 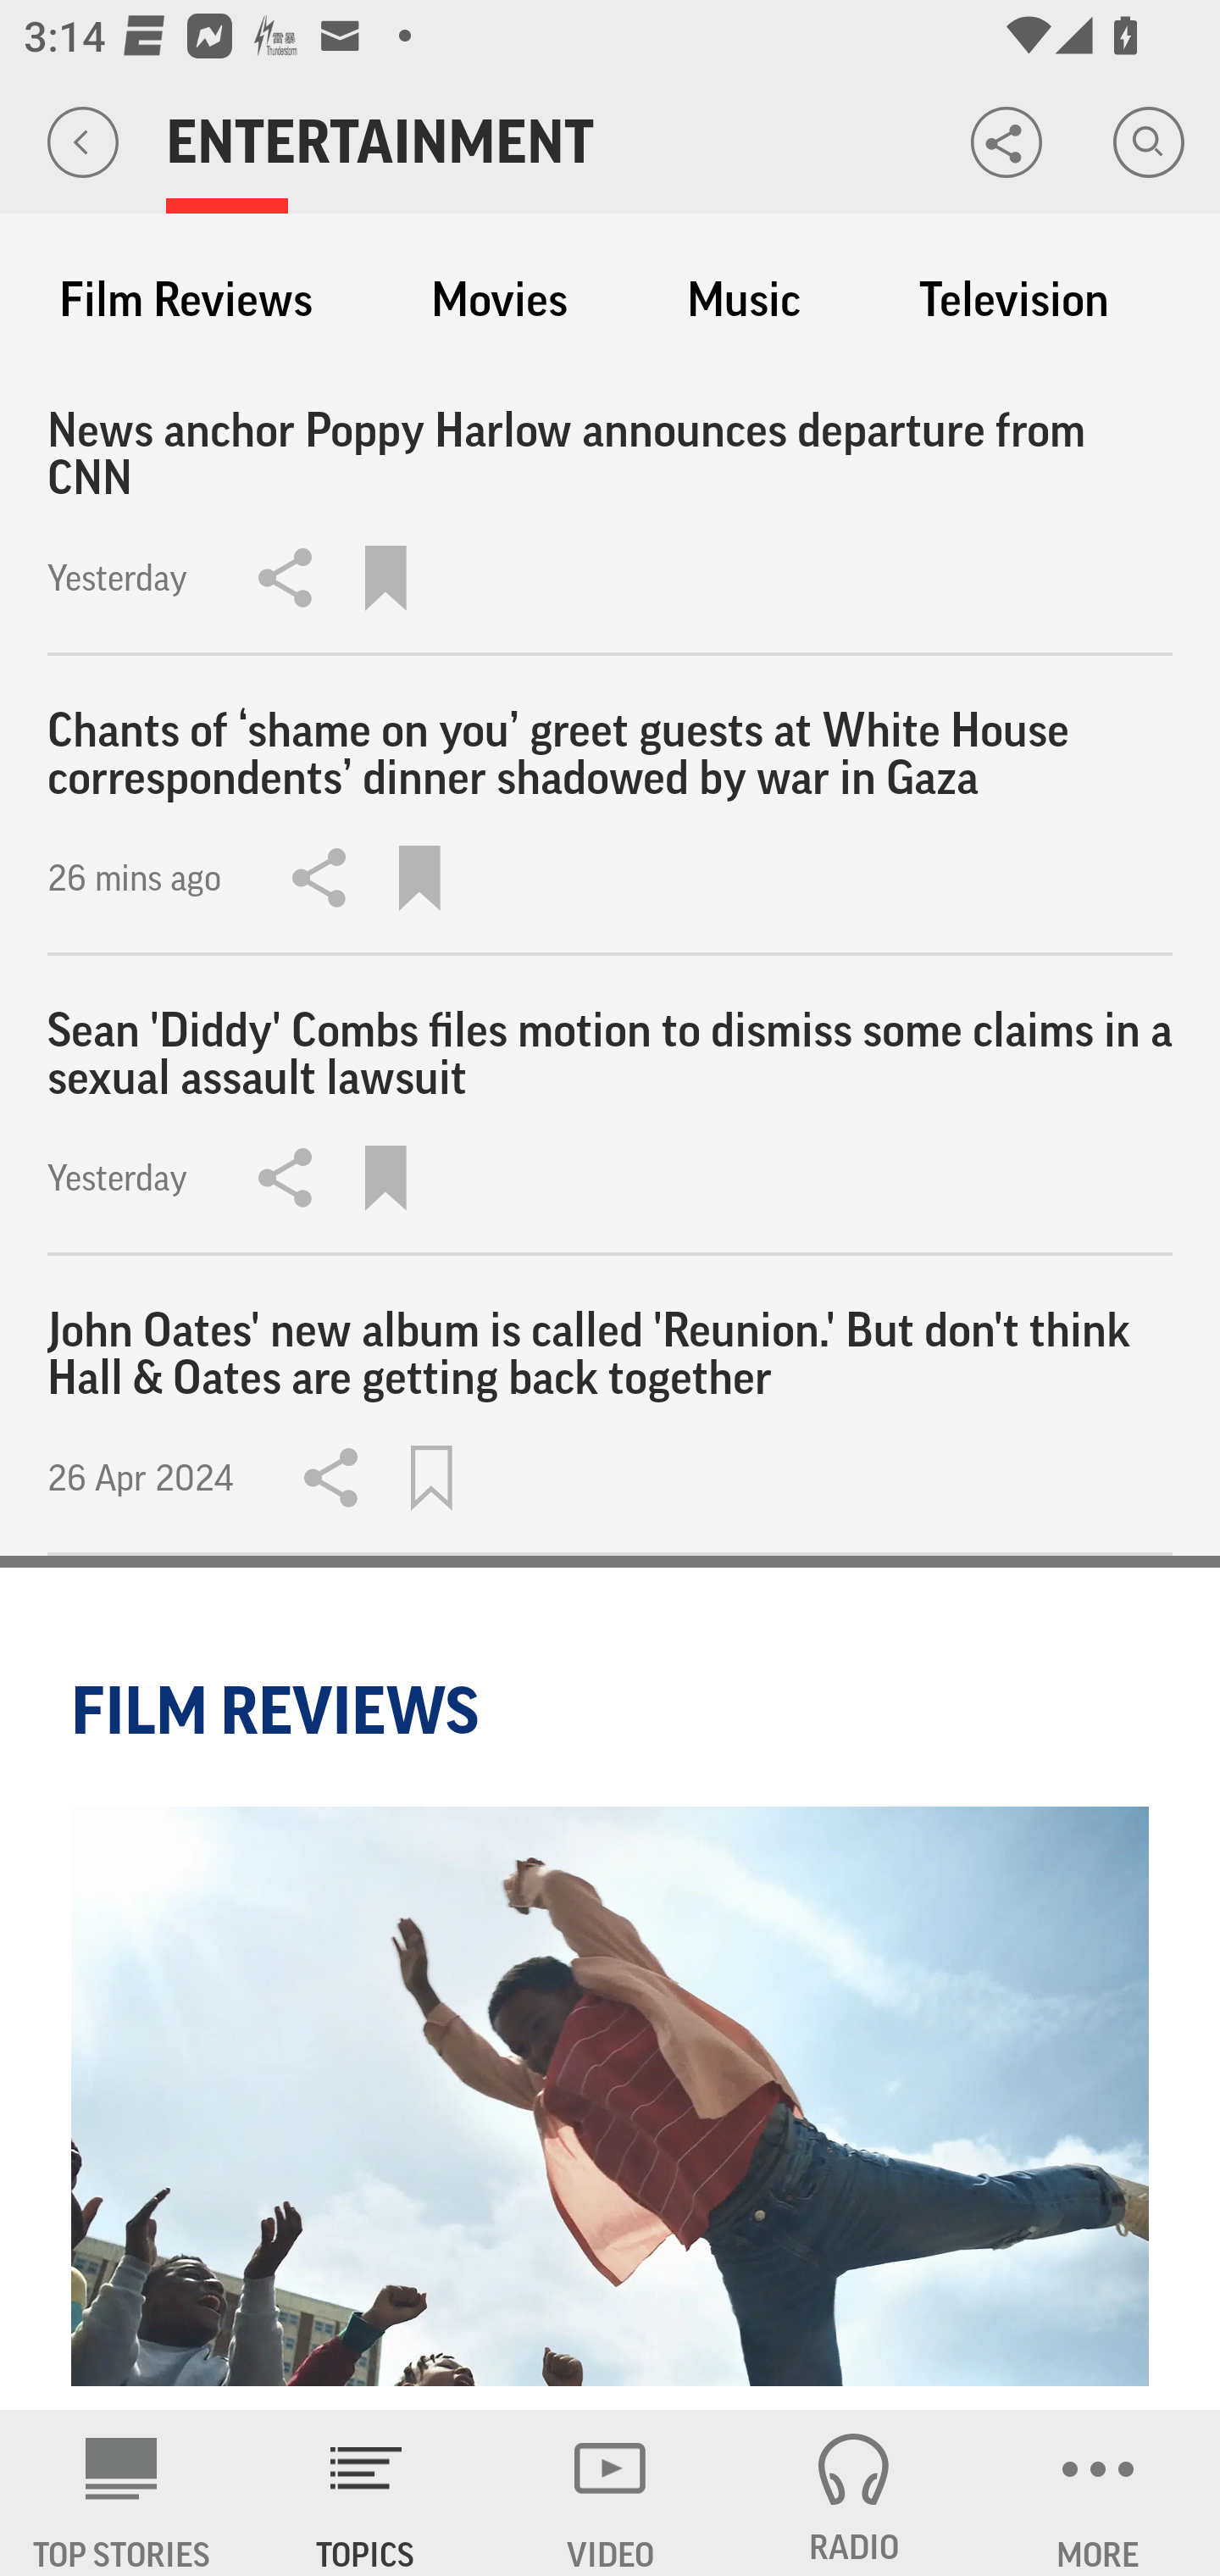 What do you see at coordinates (122, 2493) in the screenshot?
I see `AP News TOP STORIES` at bounding box center [122, 2493].